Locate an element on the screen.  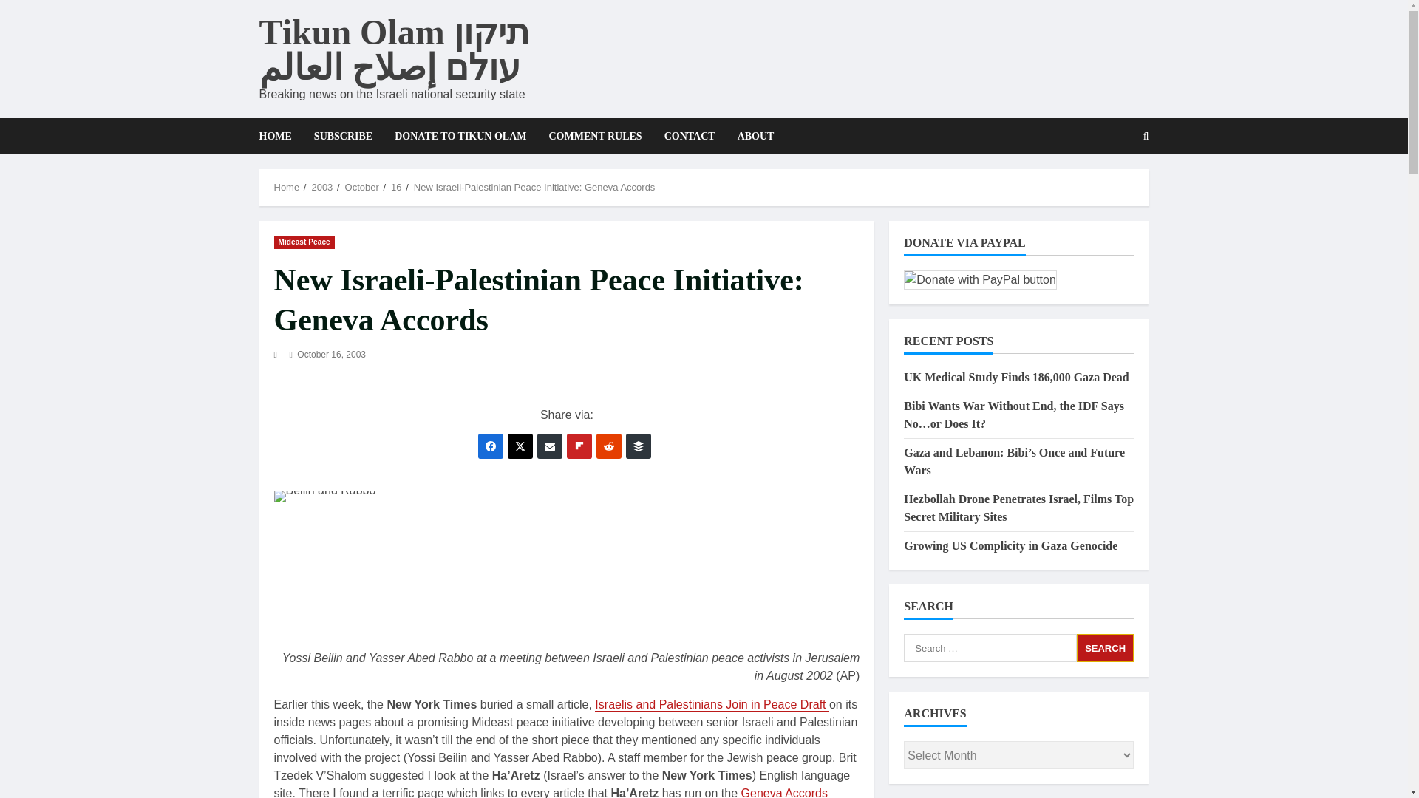
Search is located at coordinates (1110, 187).